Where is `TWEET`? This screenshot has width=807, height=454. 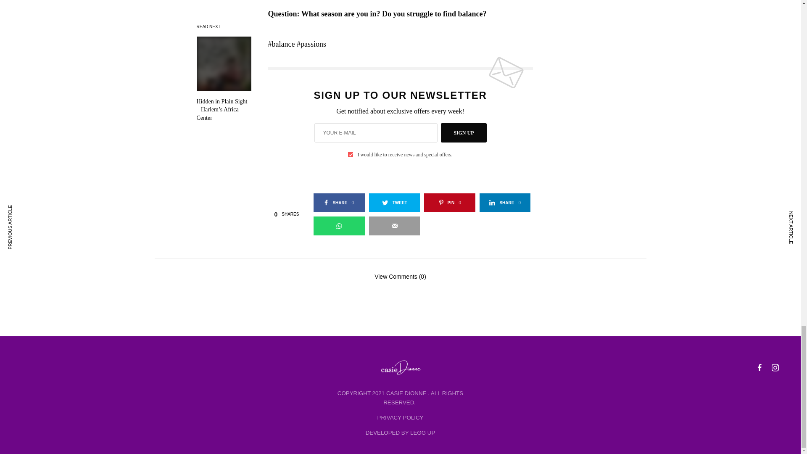 TWEET is located at coordinates (505, 203).